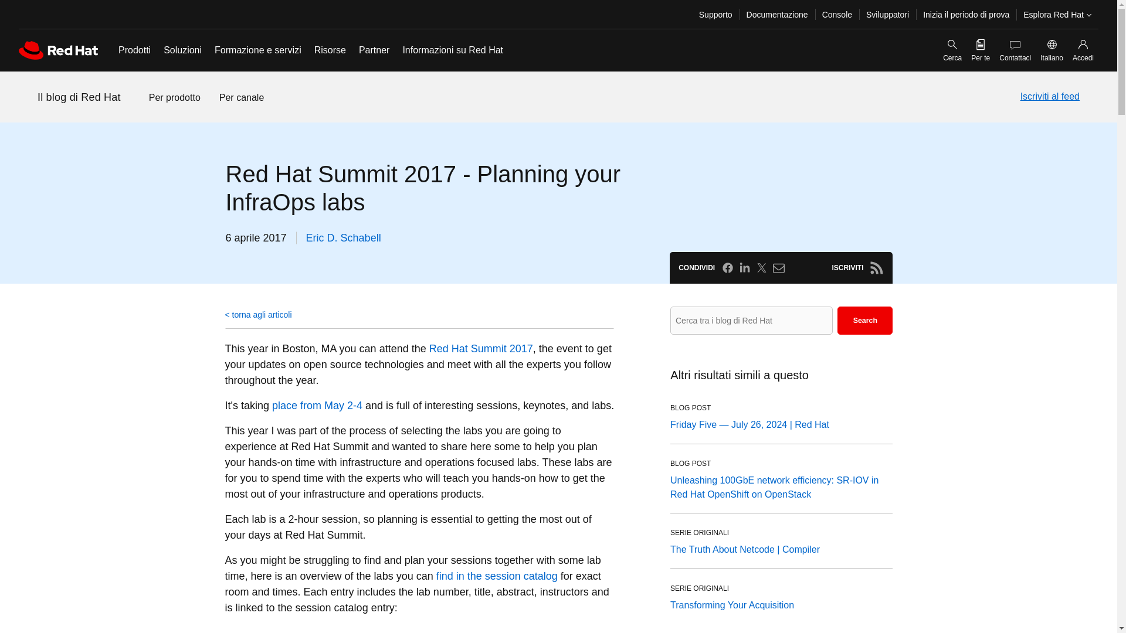 The width and height of the screenshot is (1126, 633). What do you see at coordinates (966, 14) in the screenshot?
I see `Inizia il periodo di prova` at bounding box center [966, 14].